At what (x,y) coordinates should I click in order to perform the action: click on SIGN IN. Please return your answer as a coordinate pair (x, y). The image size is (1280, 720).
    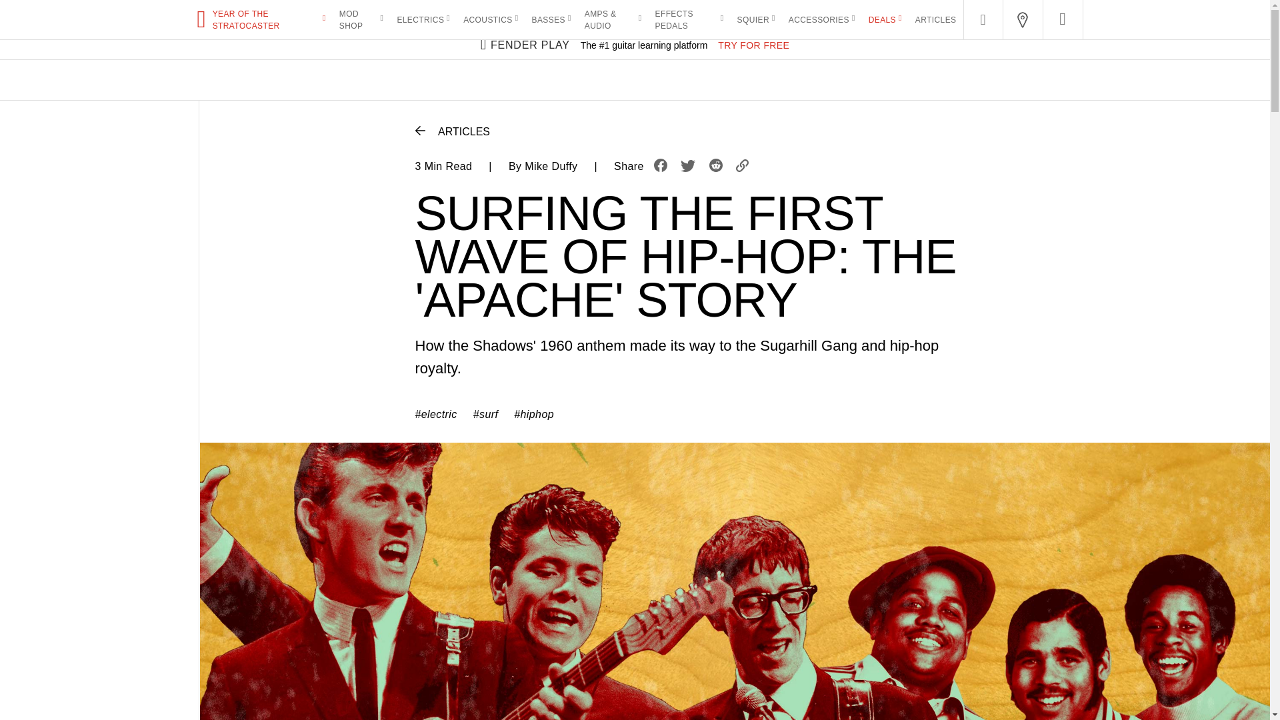
    Looking at the image, I should click on (1211, 15).